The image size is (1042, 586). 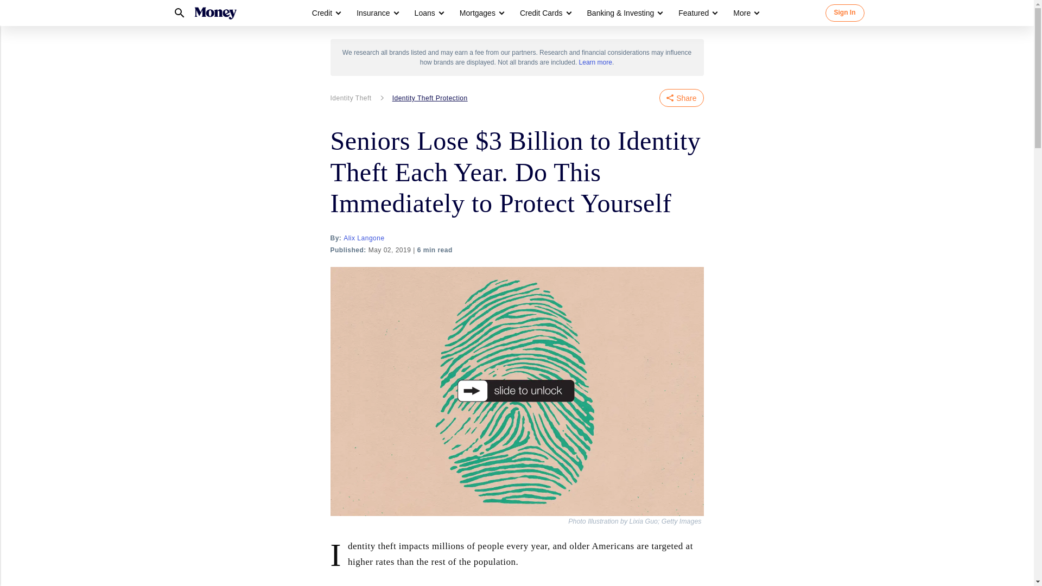 What do you see at coordinates (373, 13) in the screenshot?
I see `Insurance` at bounding box center [373, 13].